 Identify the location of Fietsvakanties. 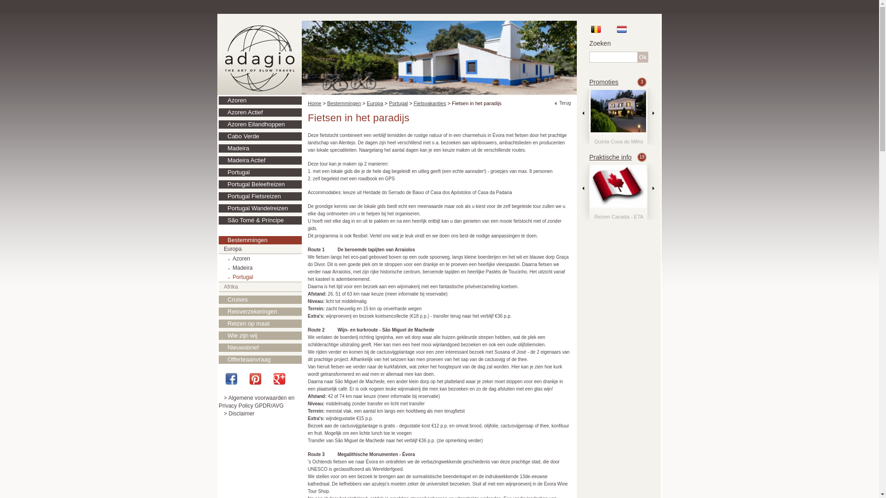
(430, 103).